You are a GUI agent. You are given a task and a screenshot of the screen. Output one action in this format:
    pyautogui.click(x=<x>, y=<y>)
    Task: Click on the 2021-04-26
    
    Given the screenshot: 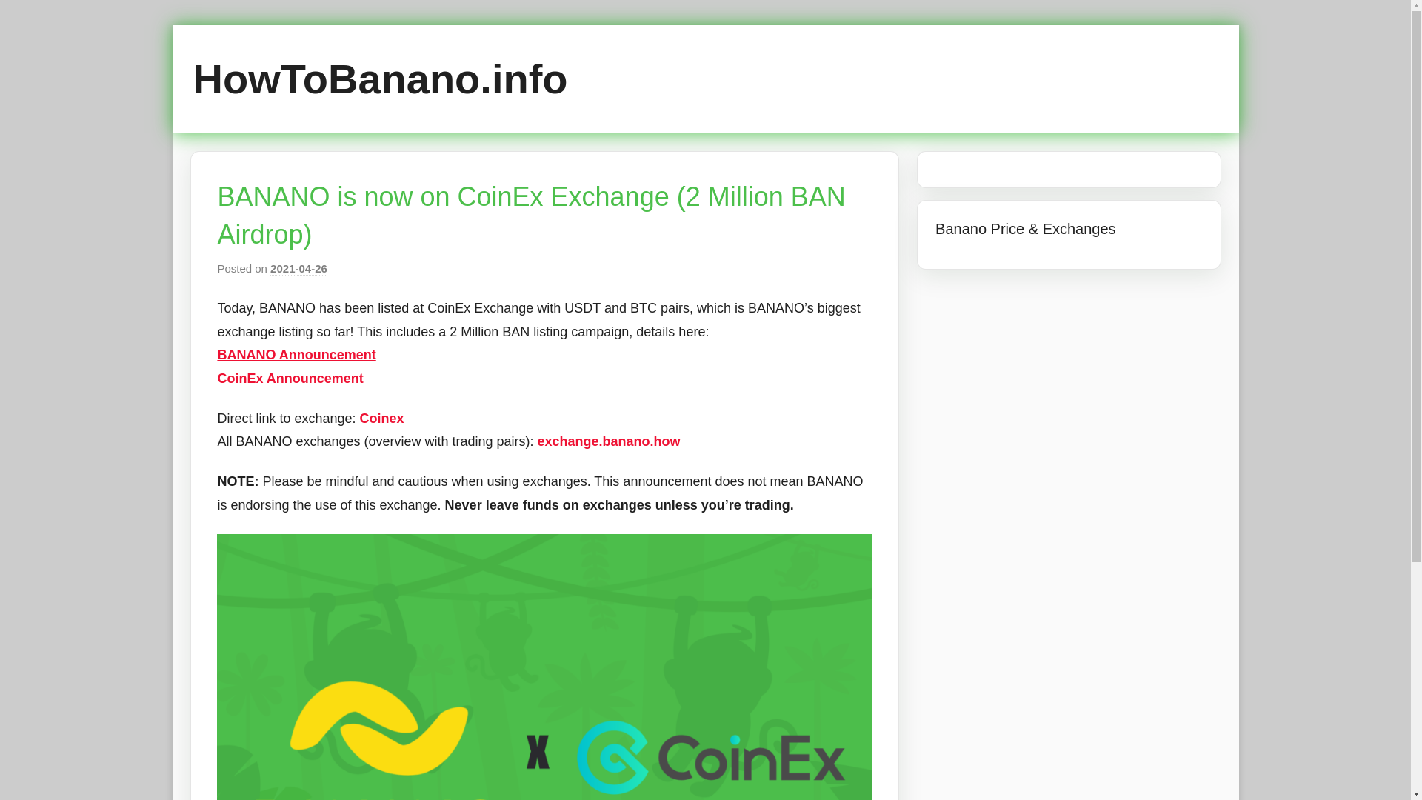 What is the action you would take?
    pyautogui.click(x=298, y=268)
    